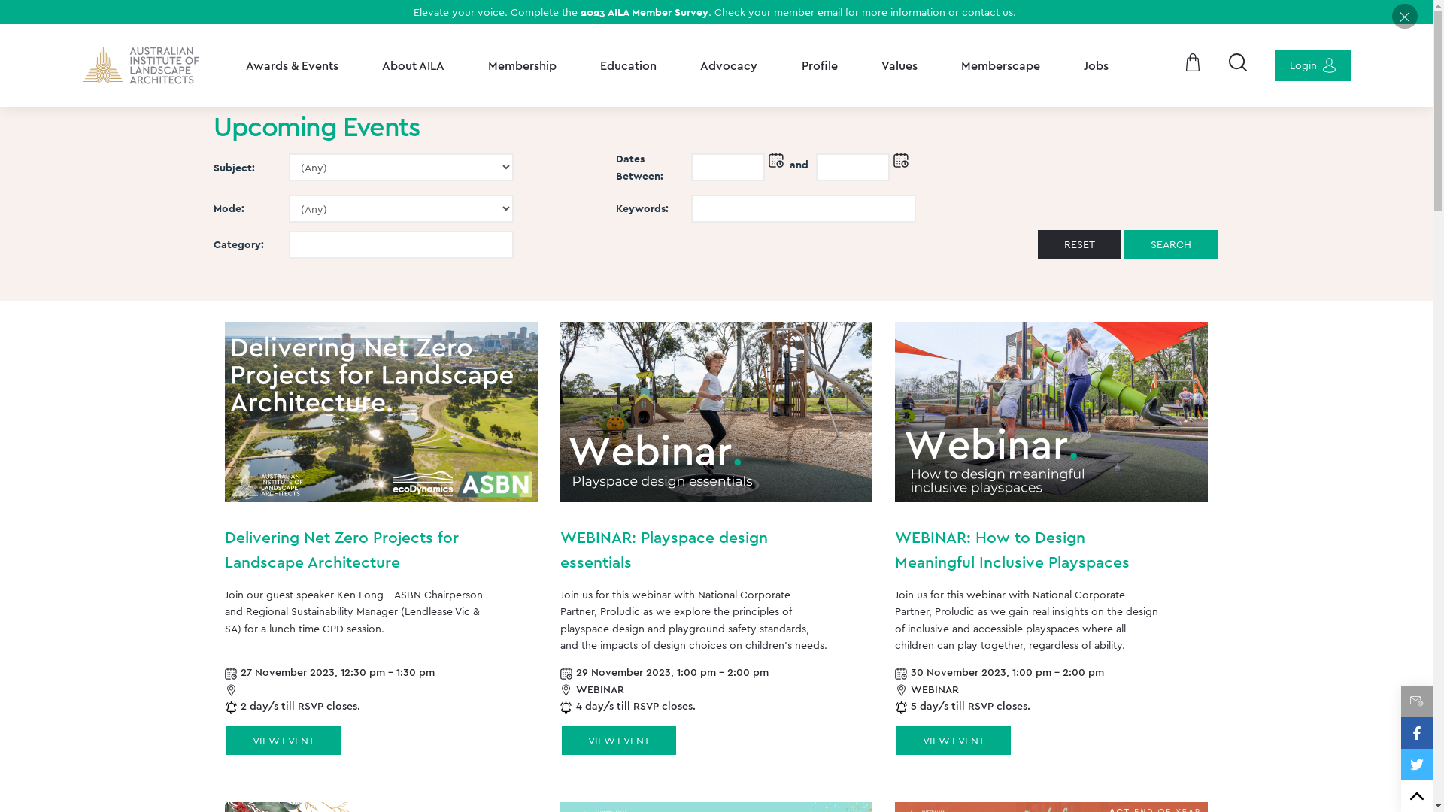 This screenshot has height=812, width=1444. What do you see at coordinates (1237, 65) in the screenshot?
I see `Search` at bounding box center [1237, 65].